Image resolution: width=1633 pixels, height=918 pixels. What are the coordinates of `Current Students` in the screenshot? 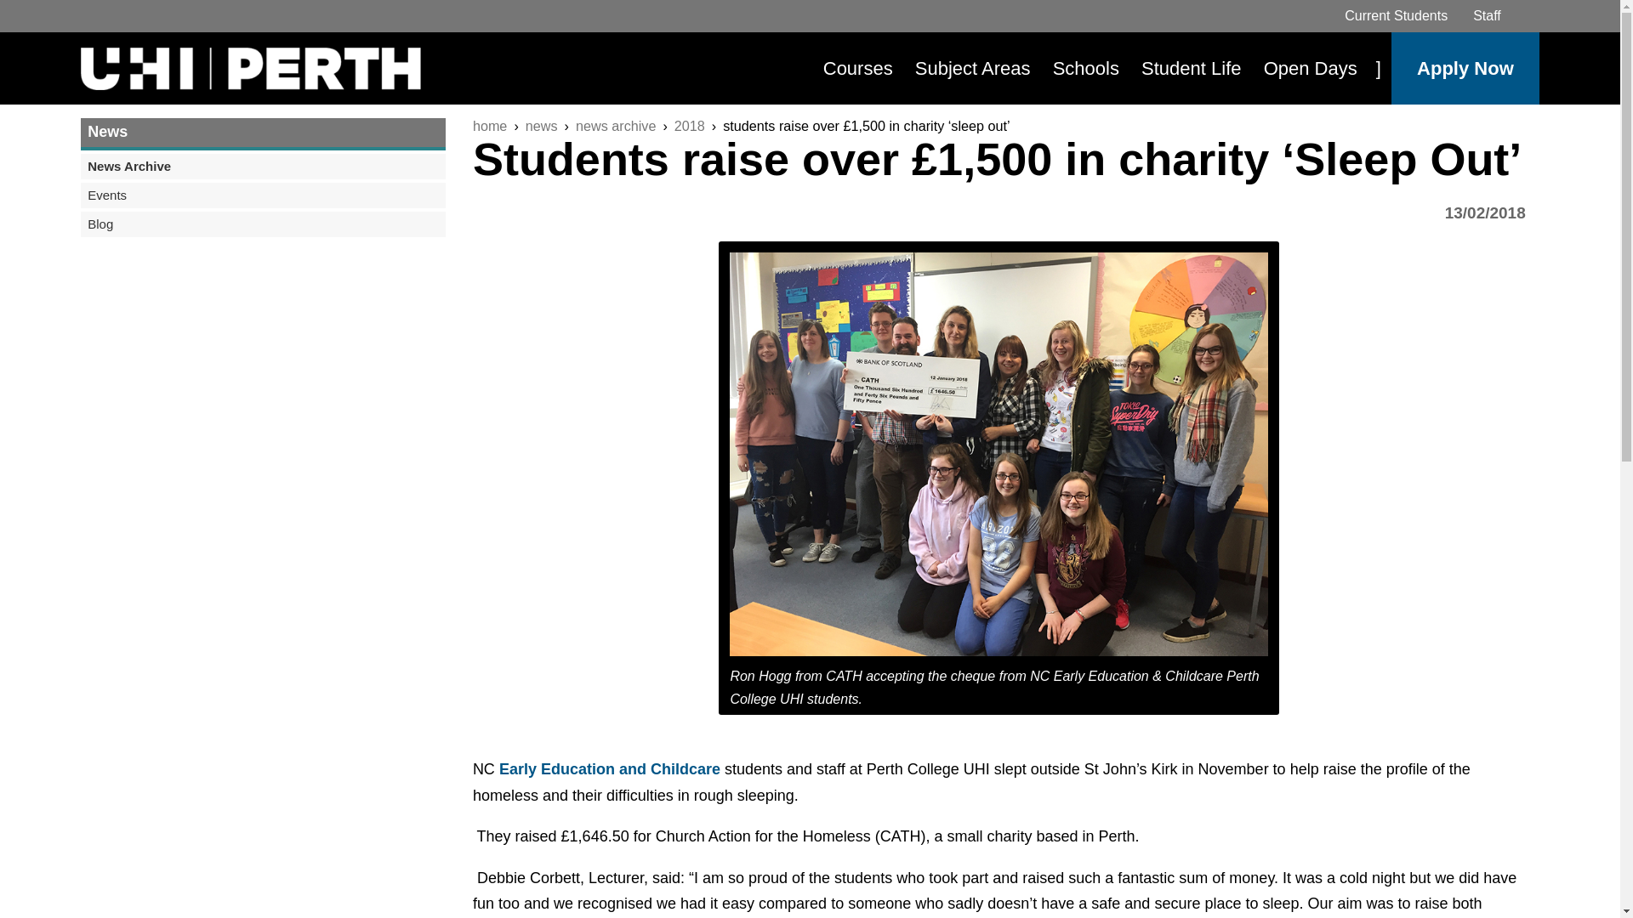 It's located at (1395, 15).